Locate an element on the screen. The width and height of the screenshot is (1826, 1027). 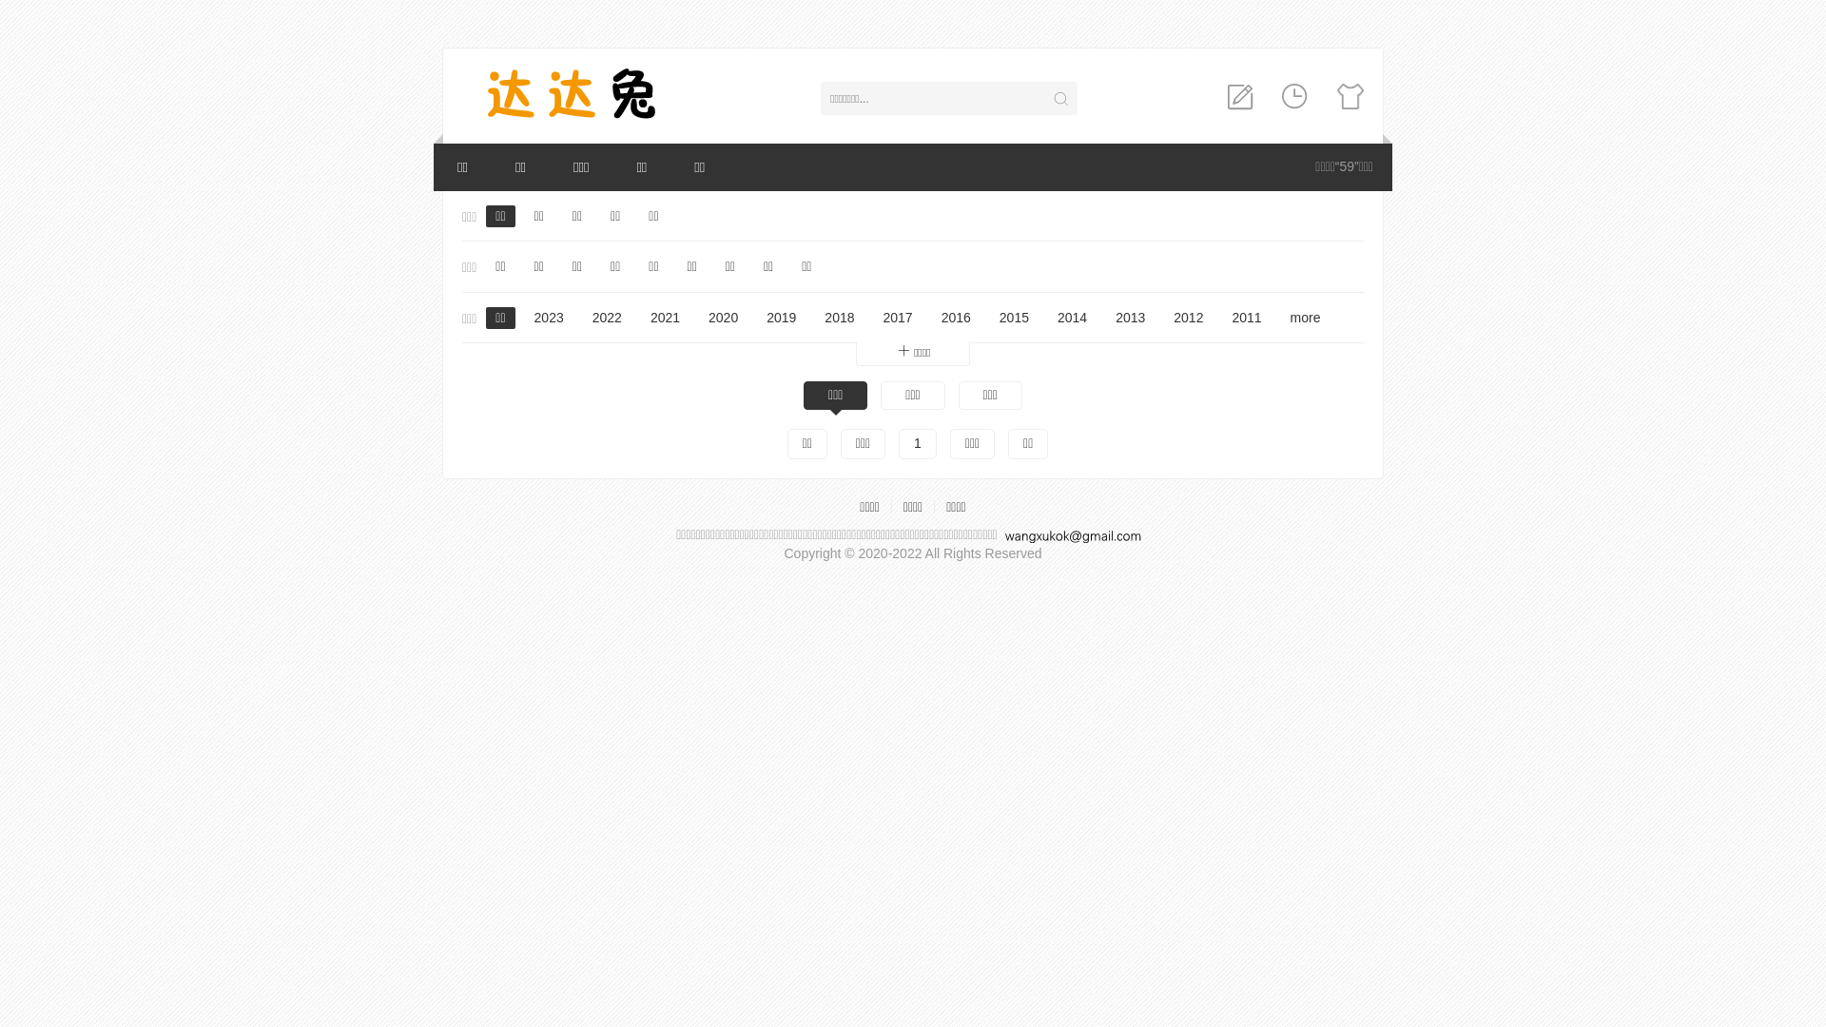
2013 is located at coordinates (1130, 319).